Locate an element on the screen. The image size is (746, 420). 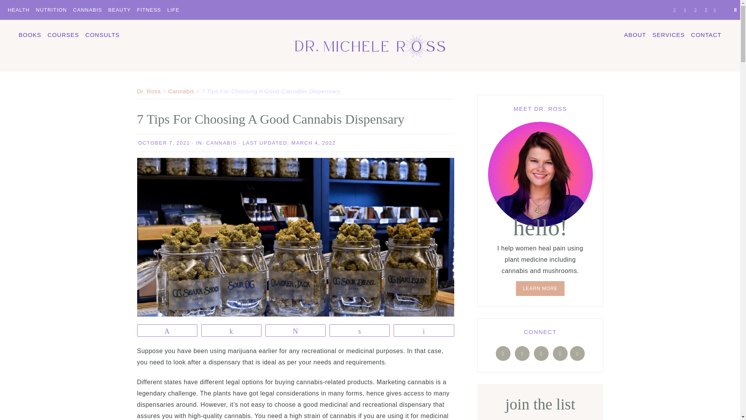
LIFE is located at coordinates (173, 9).